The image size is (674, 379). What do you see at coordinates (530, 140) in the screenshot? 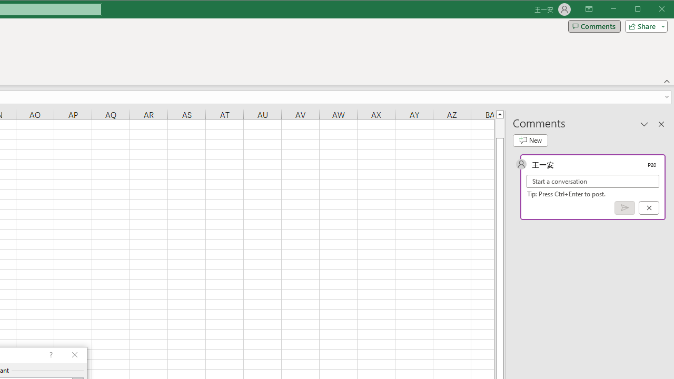
I see `New comment` at bounding box center [530, 140].